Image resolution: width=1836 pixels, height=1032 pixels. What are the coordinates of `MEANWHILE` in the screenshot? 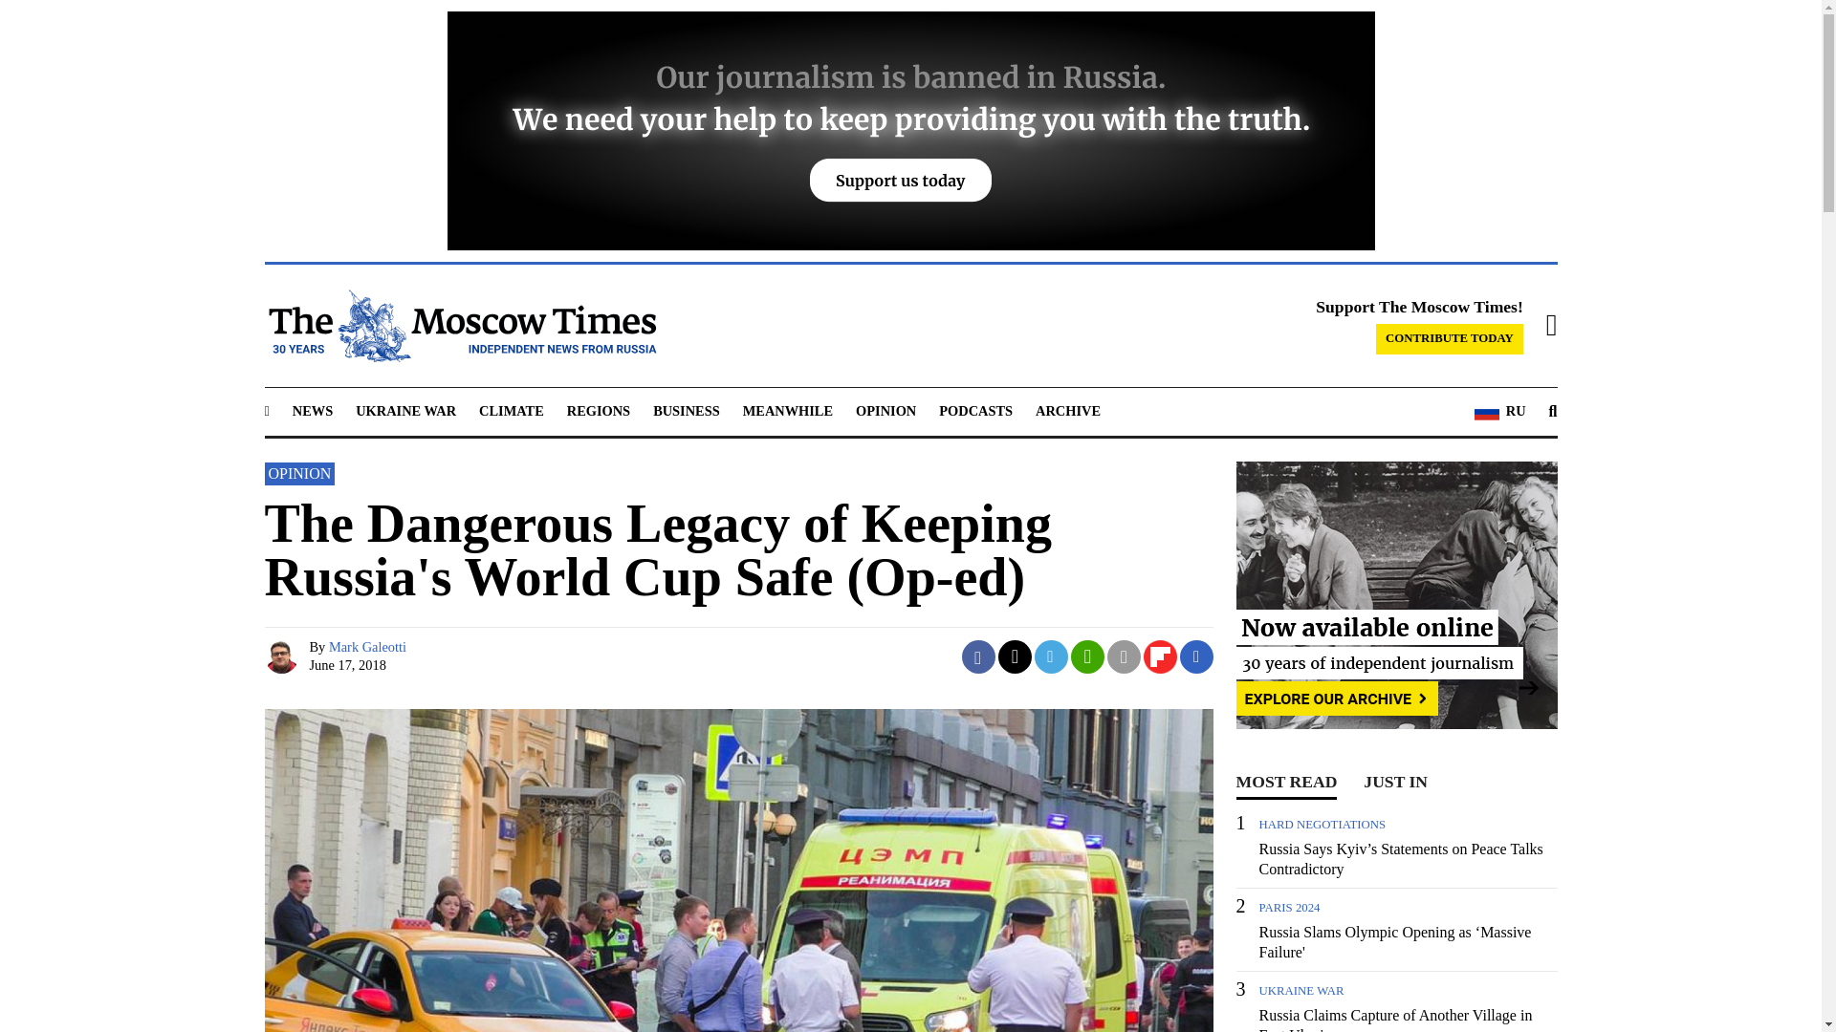 It's located at (788, 411).